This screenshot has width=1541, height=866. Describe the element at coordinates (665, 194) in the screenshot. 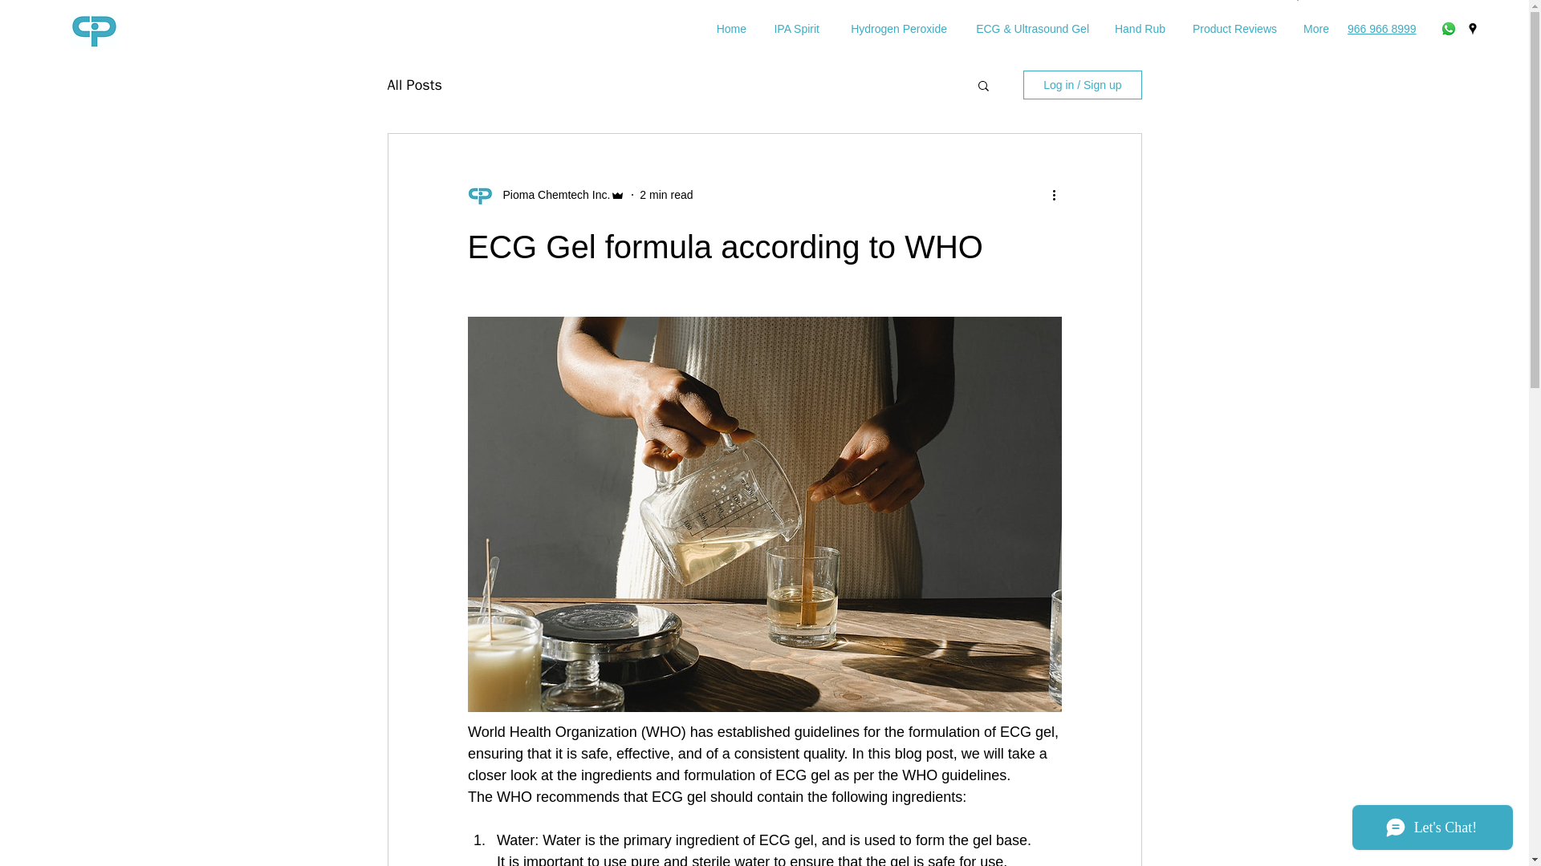

I see `2 min read` at that location.